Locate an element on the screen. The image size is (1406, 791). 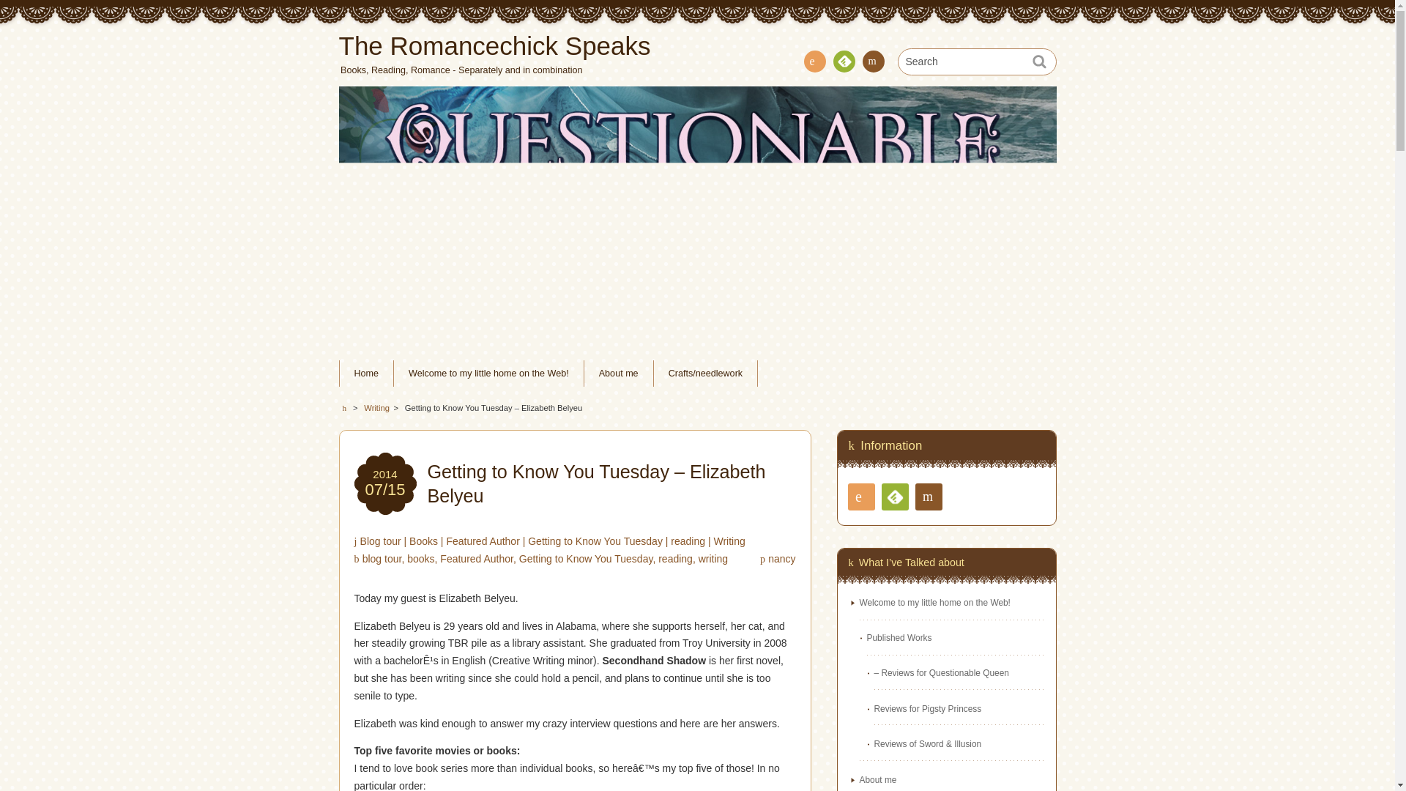
Books is located at coordinates (423, 541).